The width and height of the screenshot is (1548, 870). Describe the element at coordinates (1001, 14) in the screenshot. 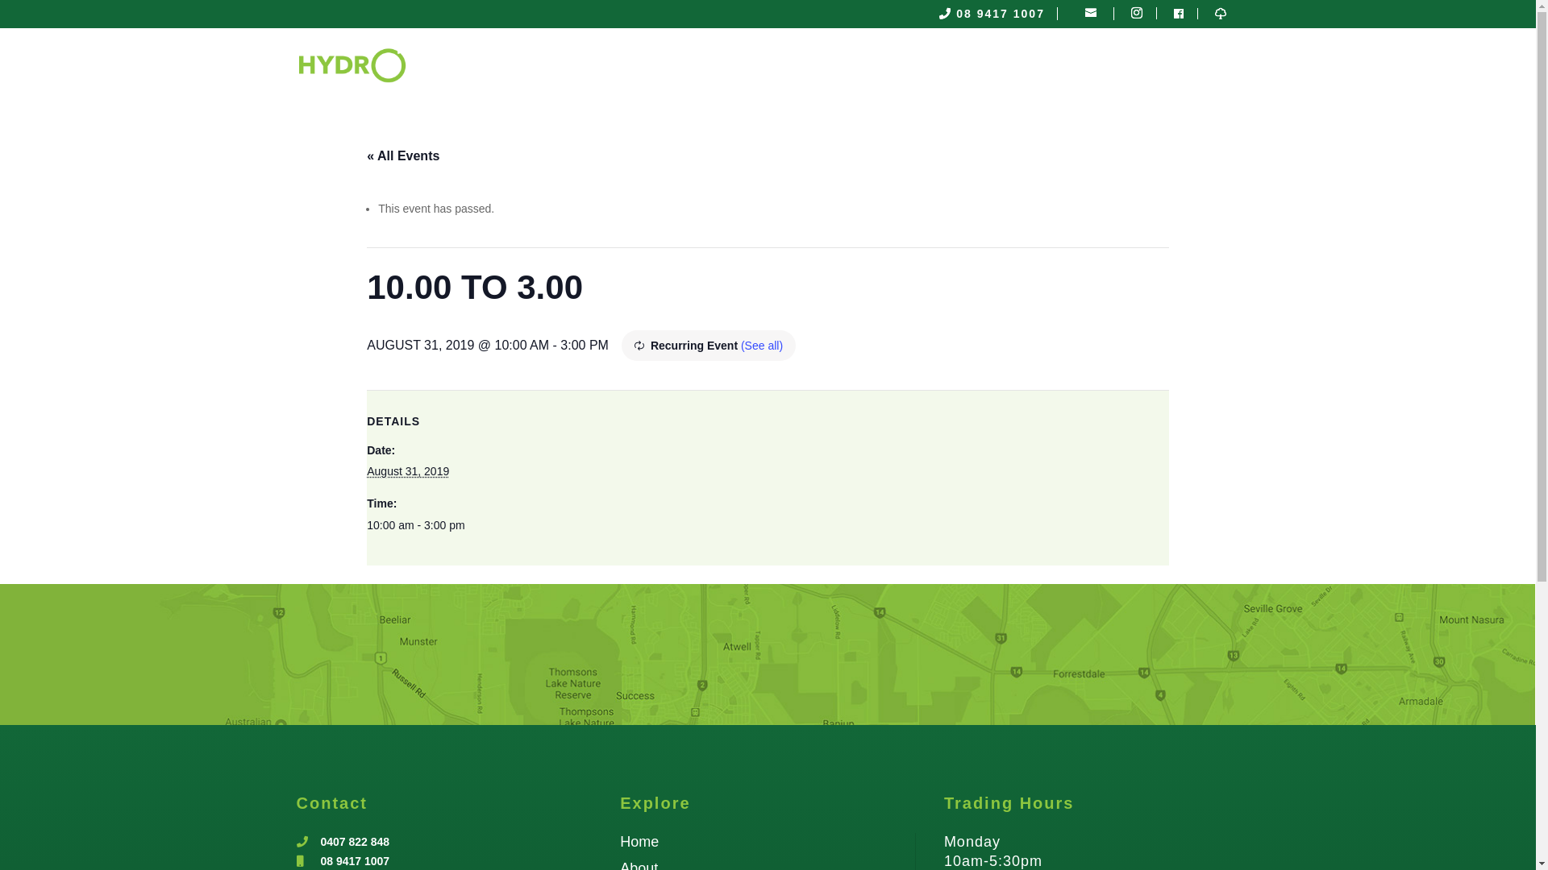

I see `08 9417 1007` at that location.